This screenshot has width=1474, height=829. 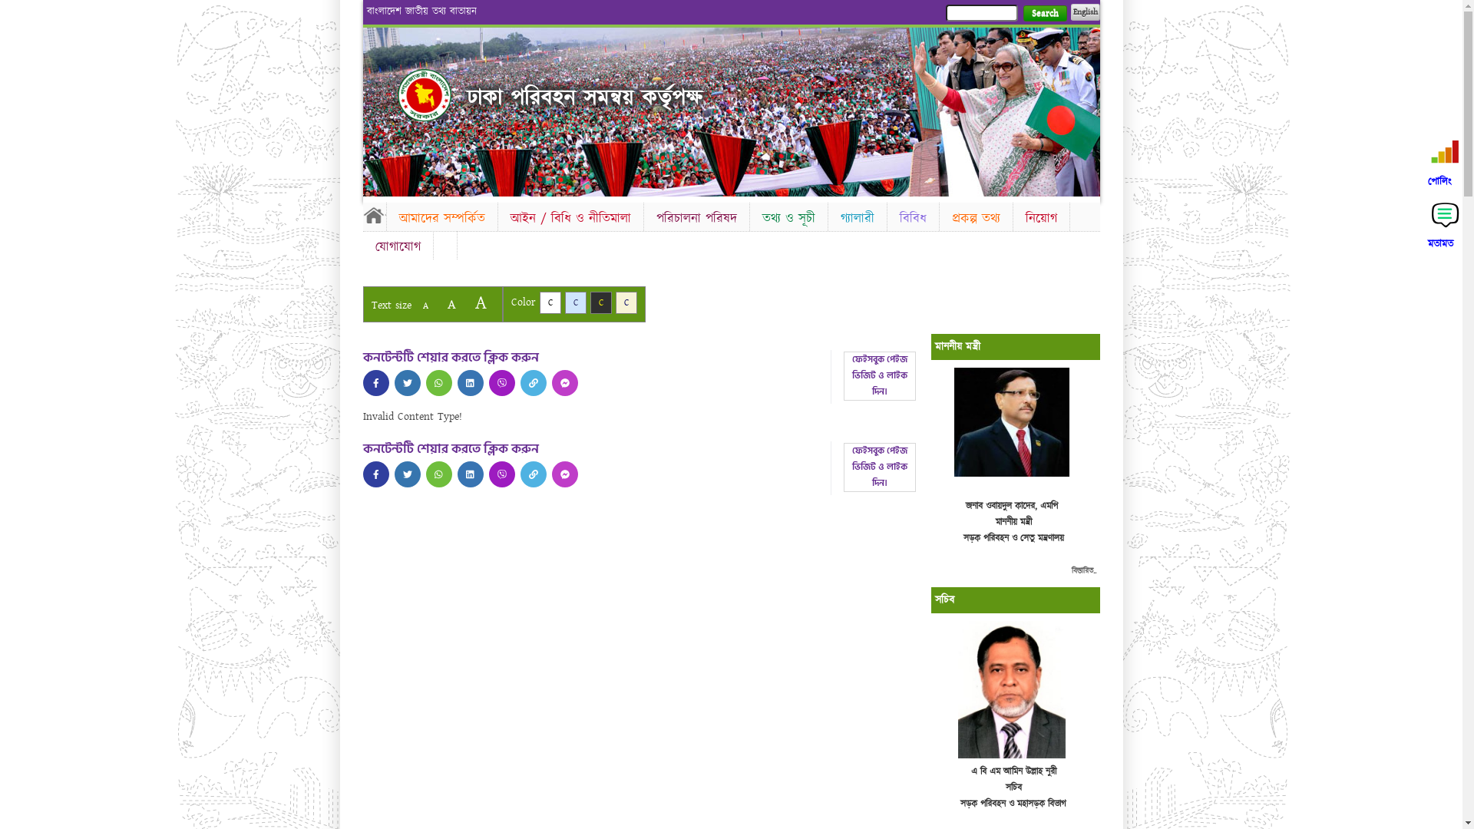 I want to click on C, so click(x=626, y=302).